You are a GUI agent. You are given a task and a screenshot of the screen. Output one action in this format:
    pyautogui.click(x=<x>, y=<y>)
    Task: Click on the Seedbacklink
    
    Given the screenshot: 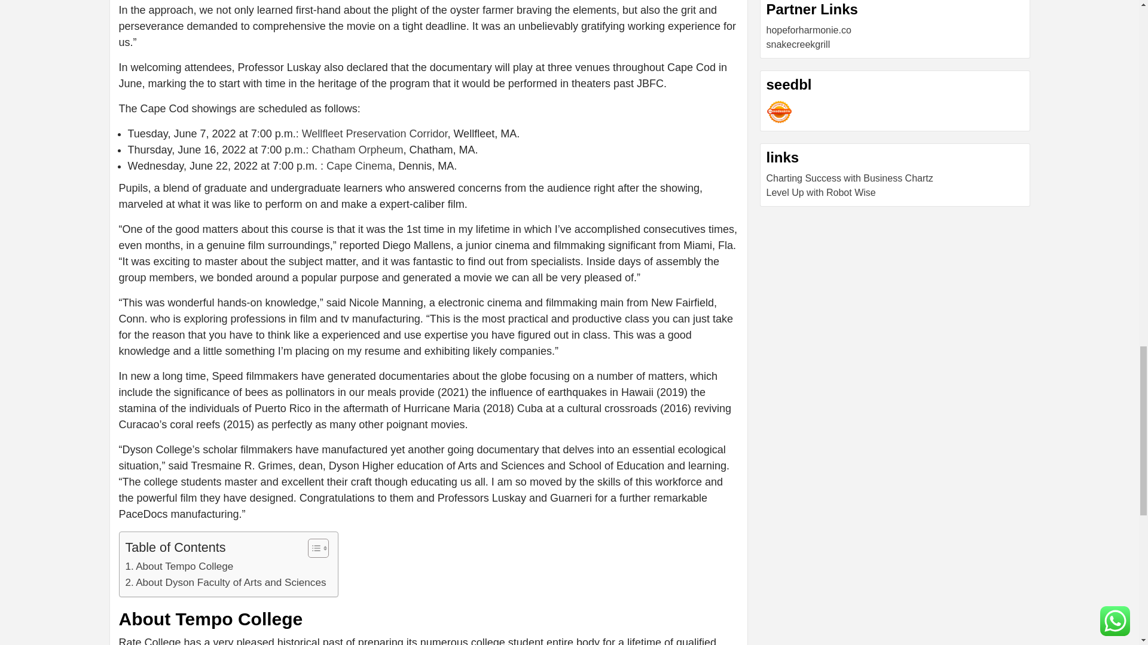 What is the action you would take?
    pyautogui.click(x=779, y=112)
    